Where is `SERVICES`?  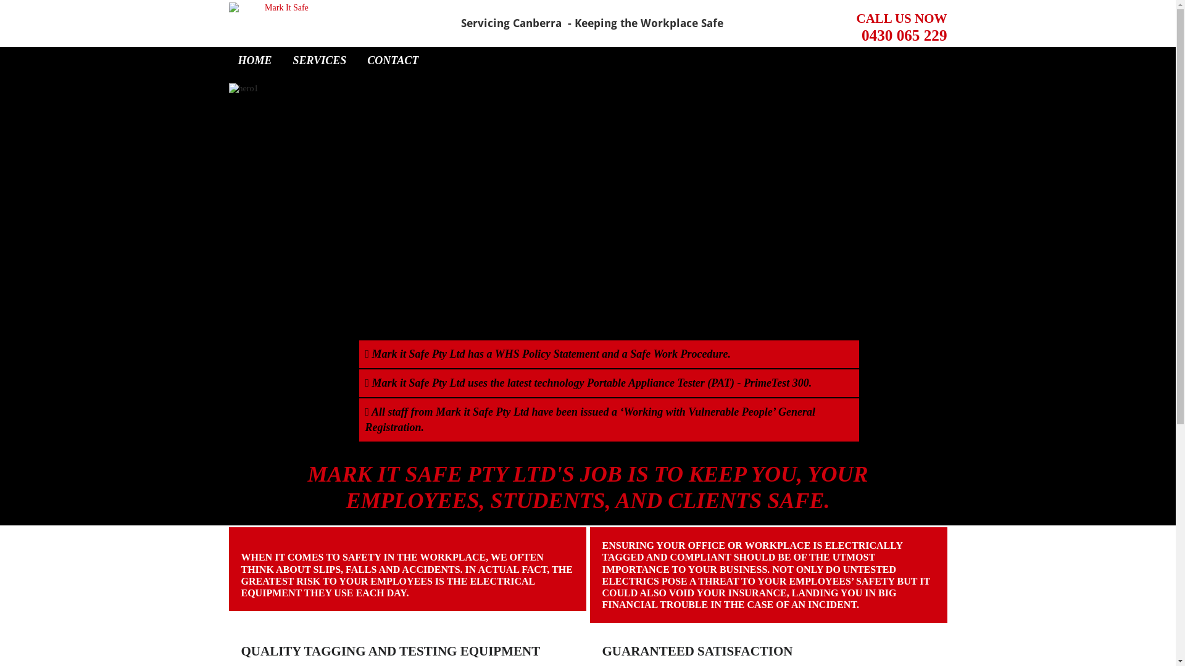 SERVICES is located at coordinates (320, 60).